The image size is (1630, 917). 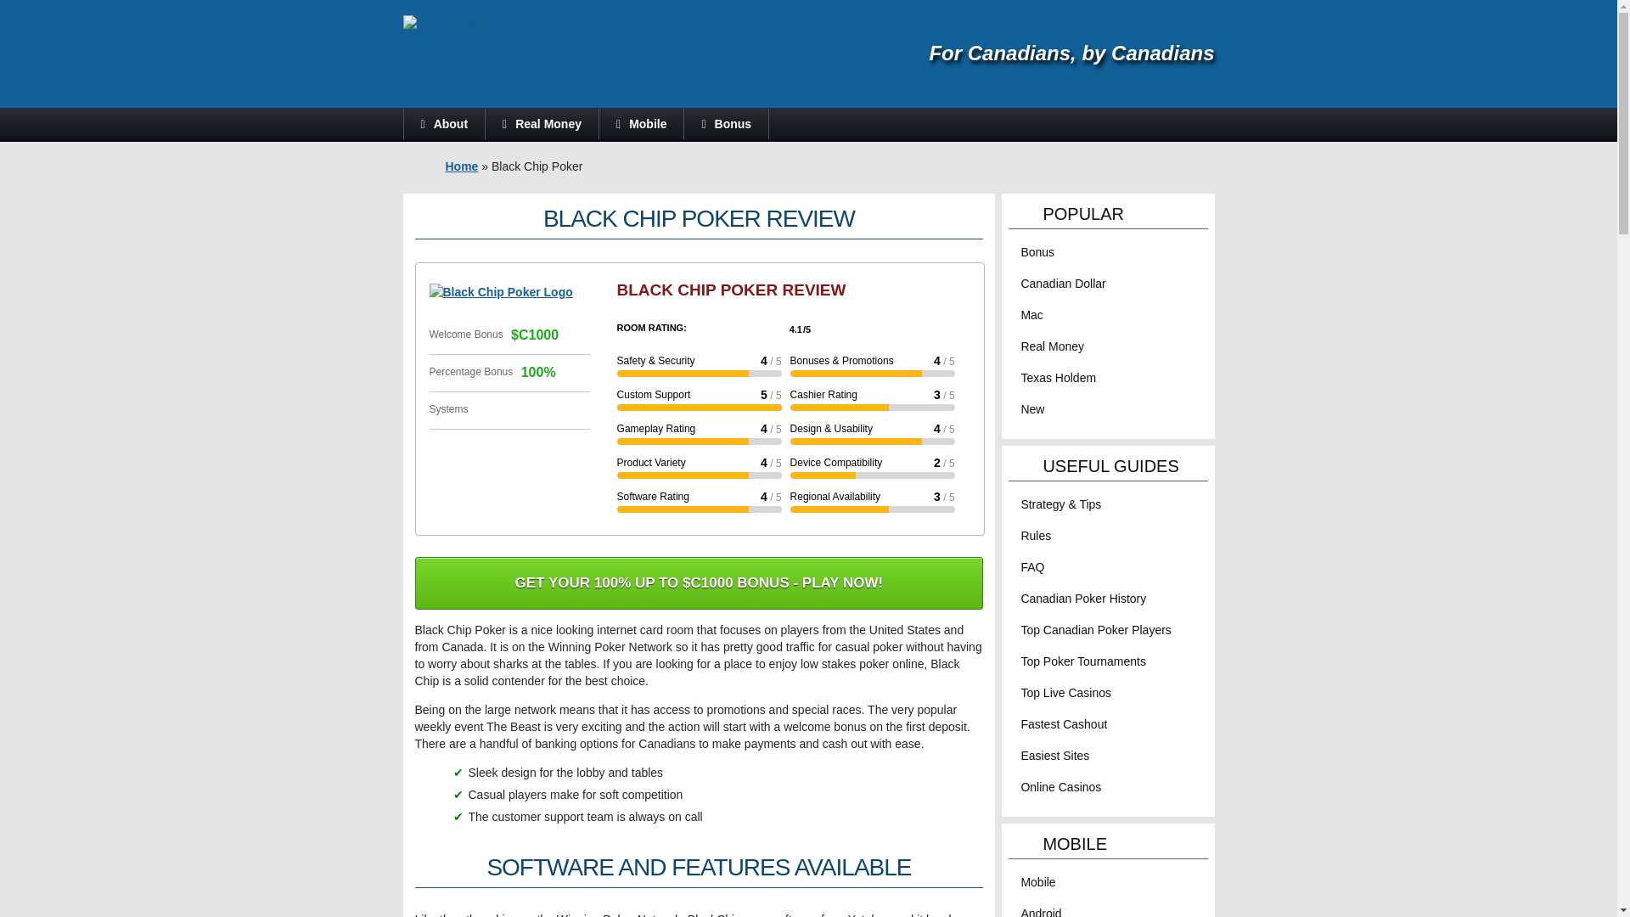 What do you see at coordinates (461, 166) in the screenshot?
I see `Home` at bounding box center [461, 166].